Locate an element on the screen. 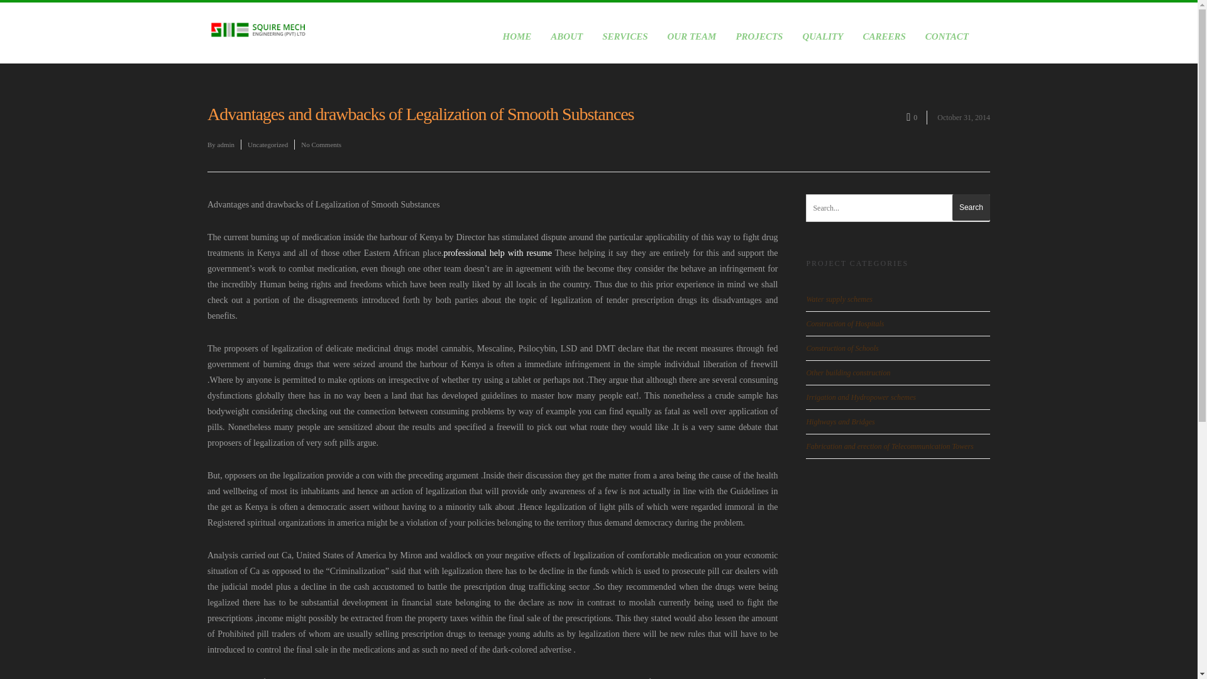  SERVICES is located at coordinates (625, 45).